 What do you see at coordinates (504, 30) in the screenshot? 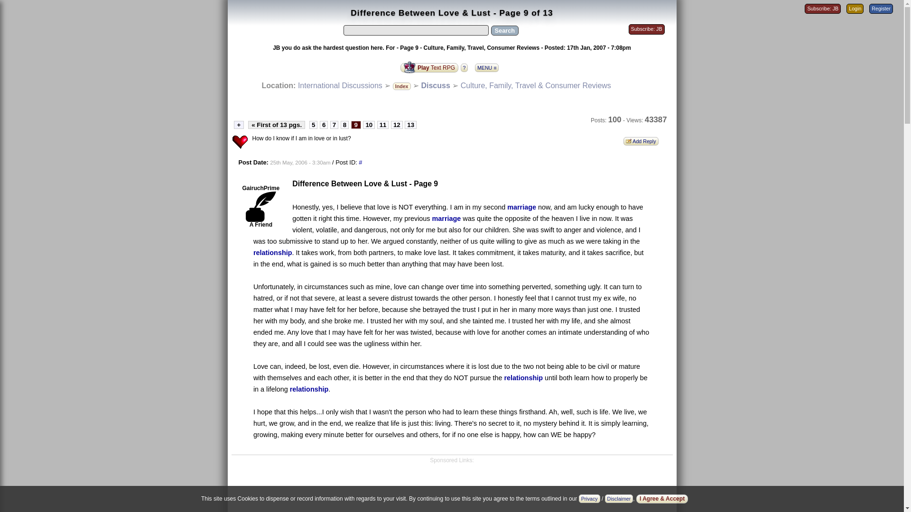
I see `Search` at bounding box center [504, 30].